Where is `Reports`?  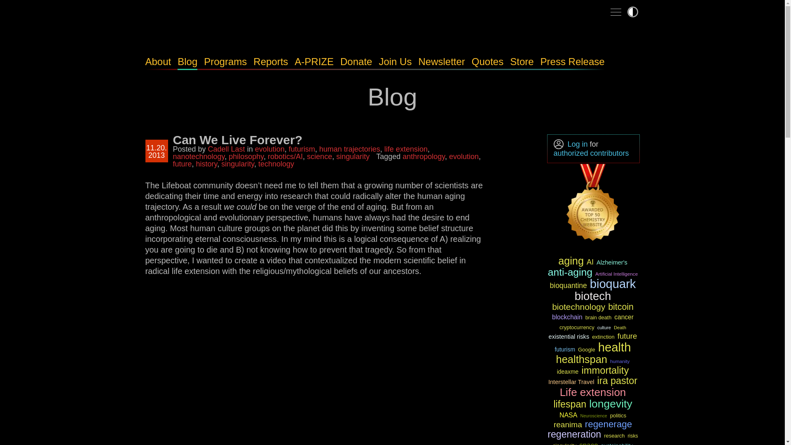
Reports is located at coordinates (270, 62).